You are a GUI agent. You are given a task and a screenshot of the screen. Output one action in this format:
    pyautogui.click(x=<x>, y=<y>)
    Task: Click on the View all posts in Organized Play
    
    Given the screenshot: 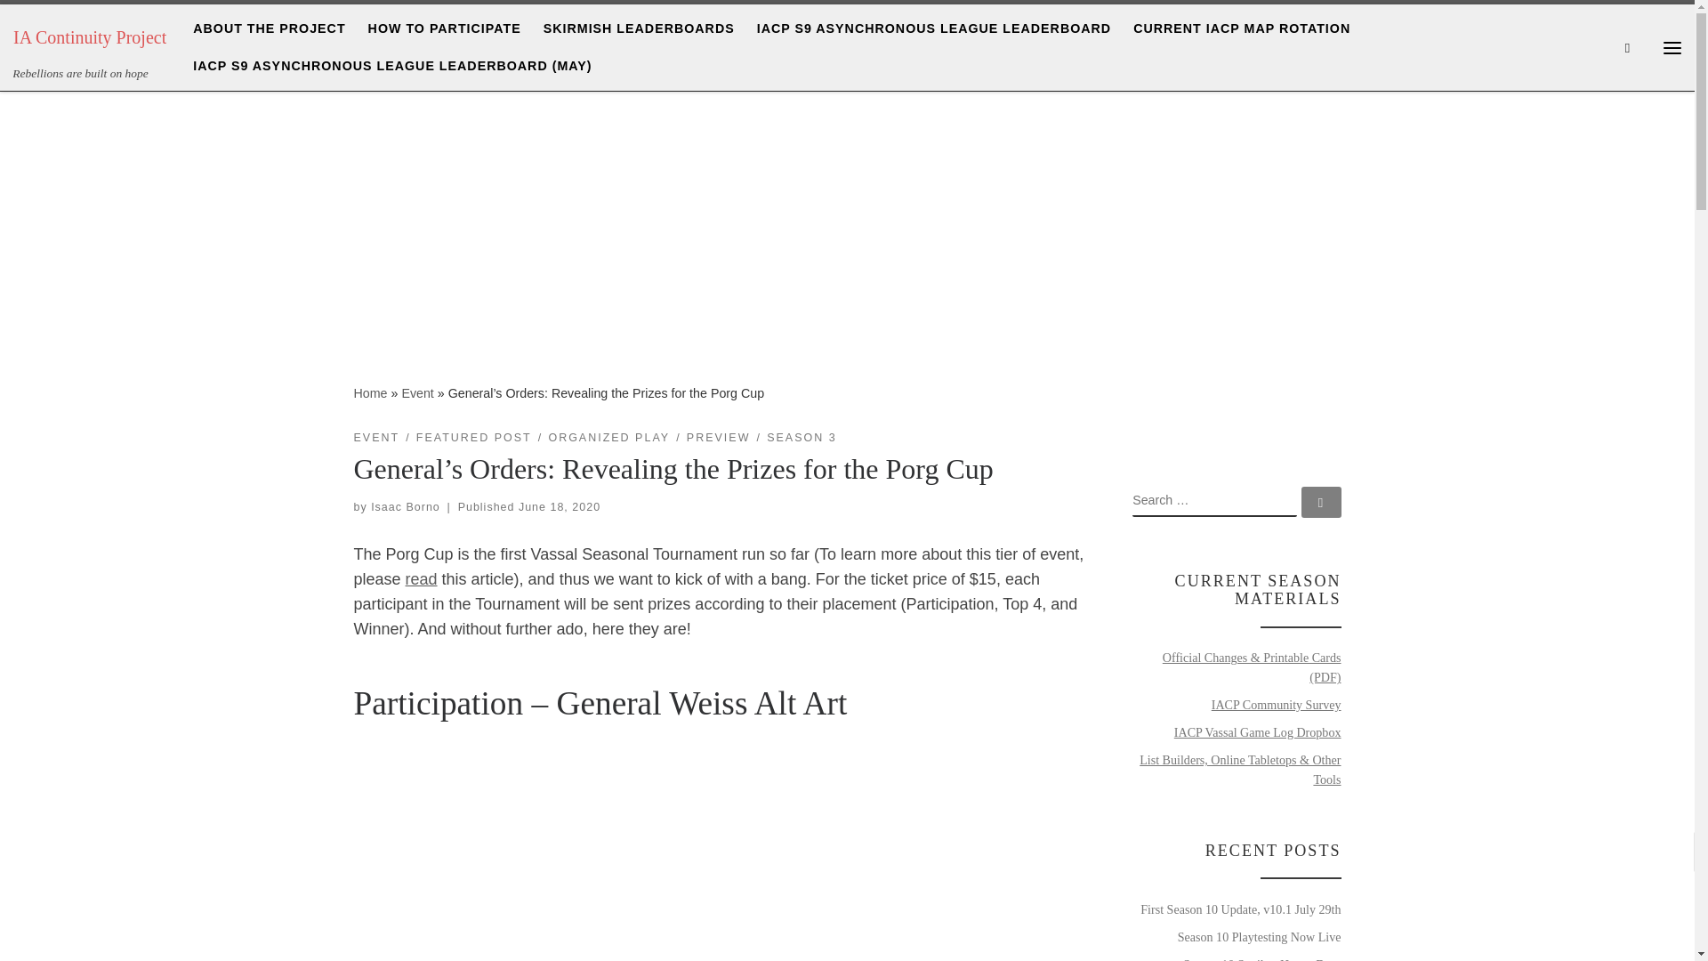 What is the action you would take?
    pyautogui.click(x=608, y=438)
    